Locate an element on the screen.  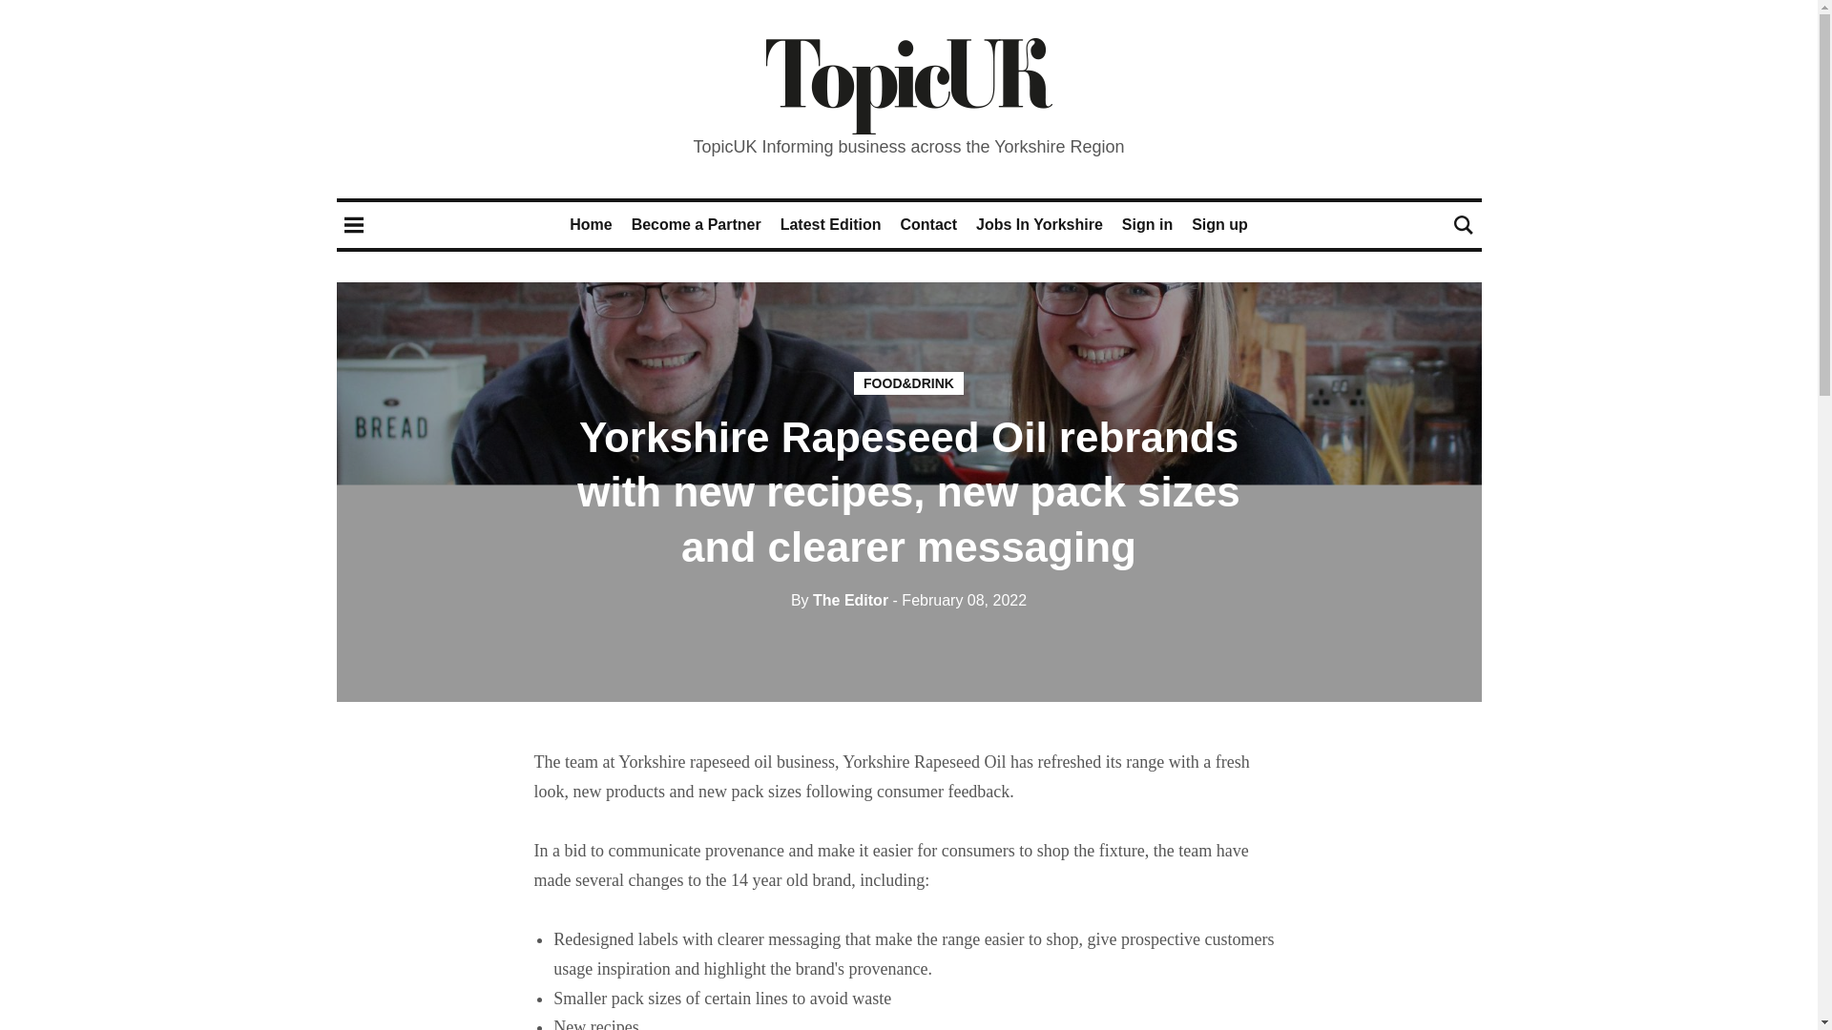
Home is located at coordinates (591, 224).